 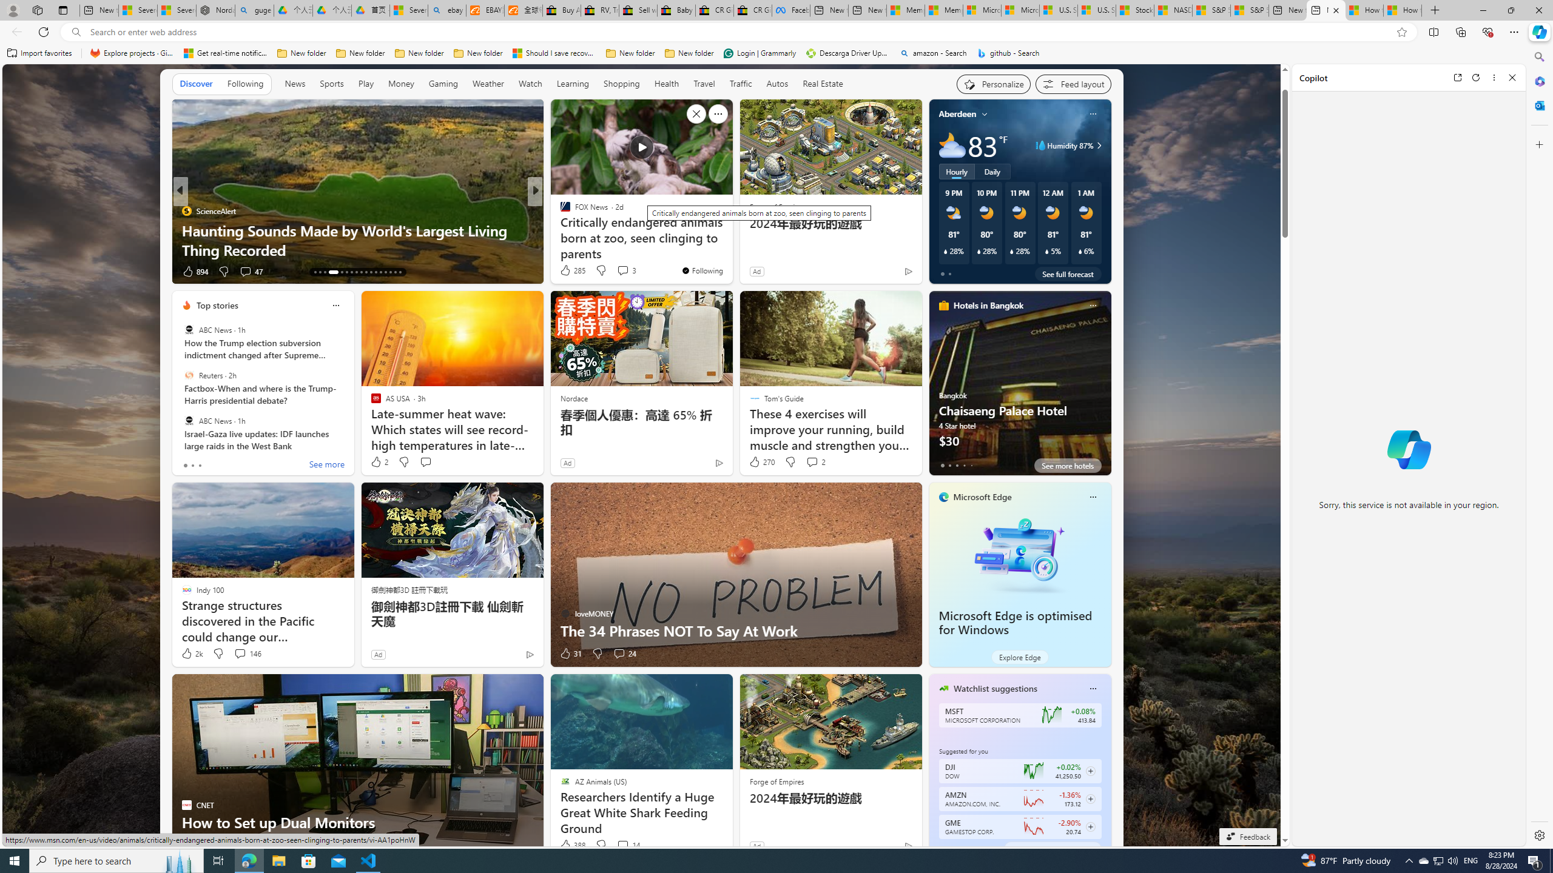 What do you see at coordinates (568, 272) in the screenshot?
I see `243 Like` at bounding box center [568, 272].